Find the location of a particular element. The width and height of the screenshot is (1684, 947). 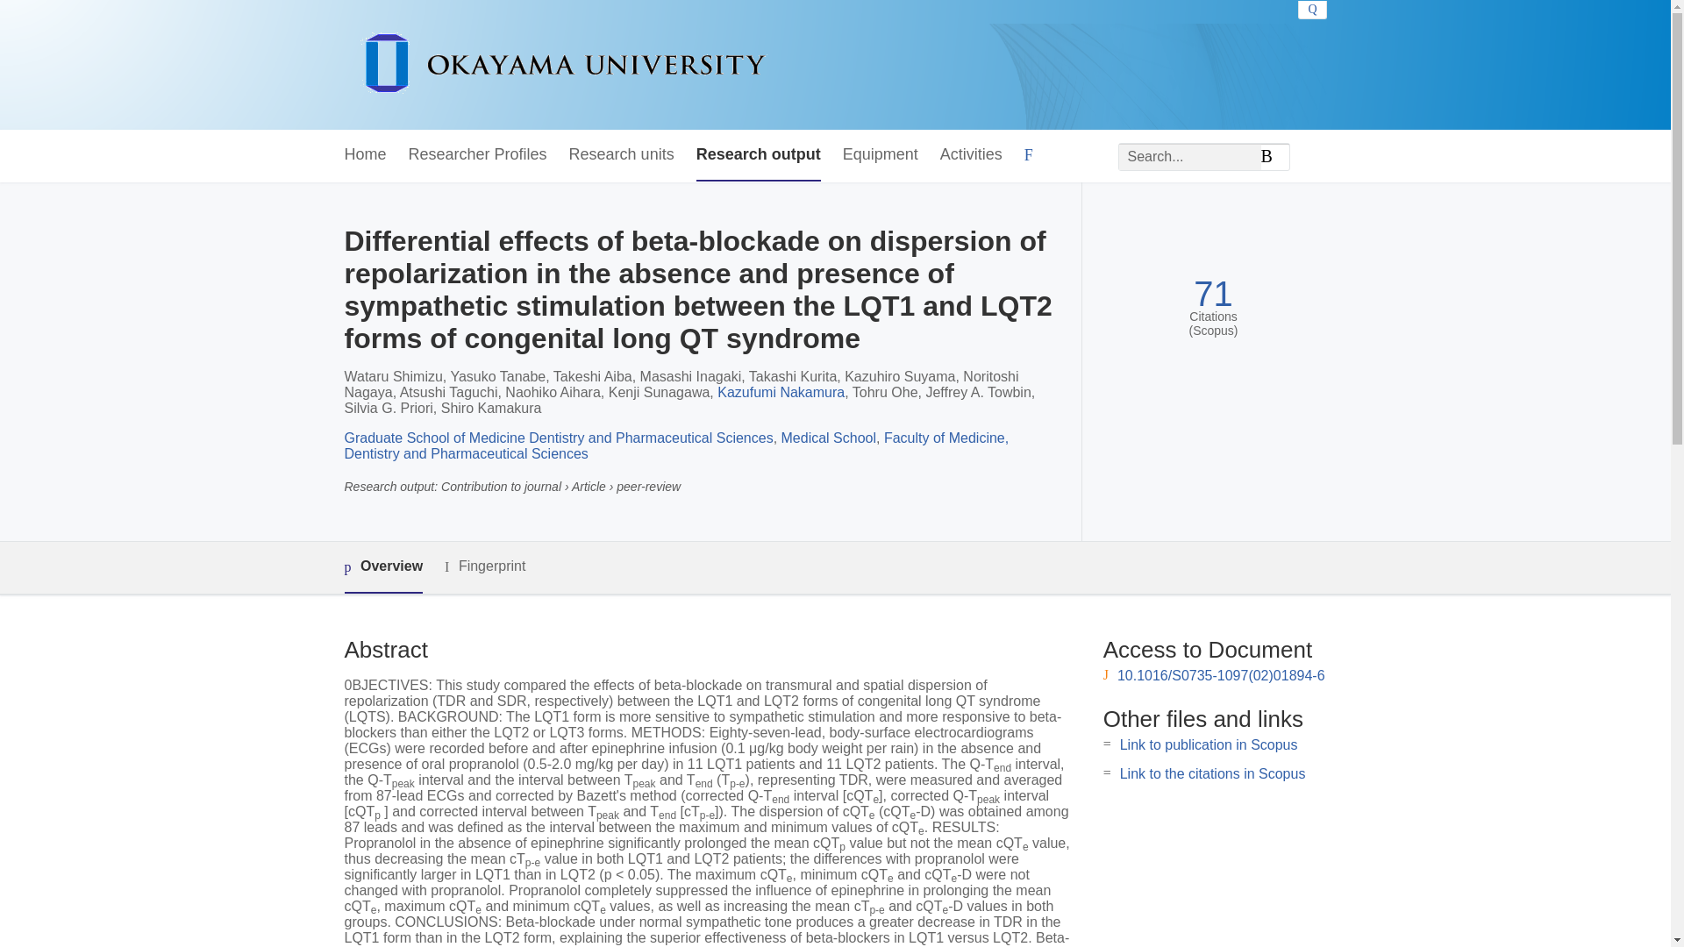

71 is located at coordinates (1213, 294).